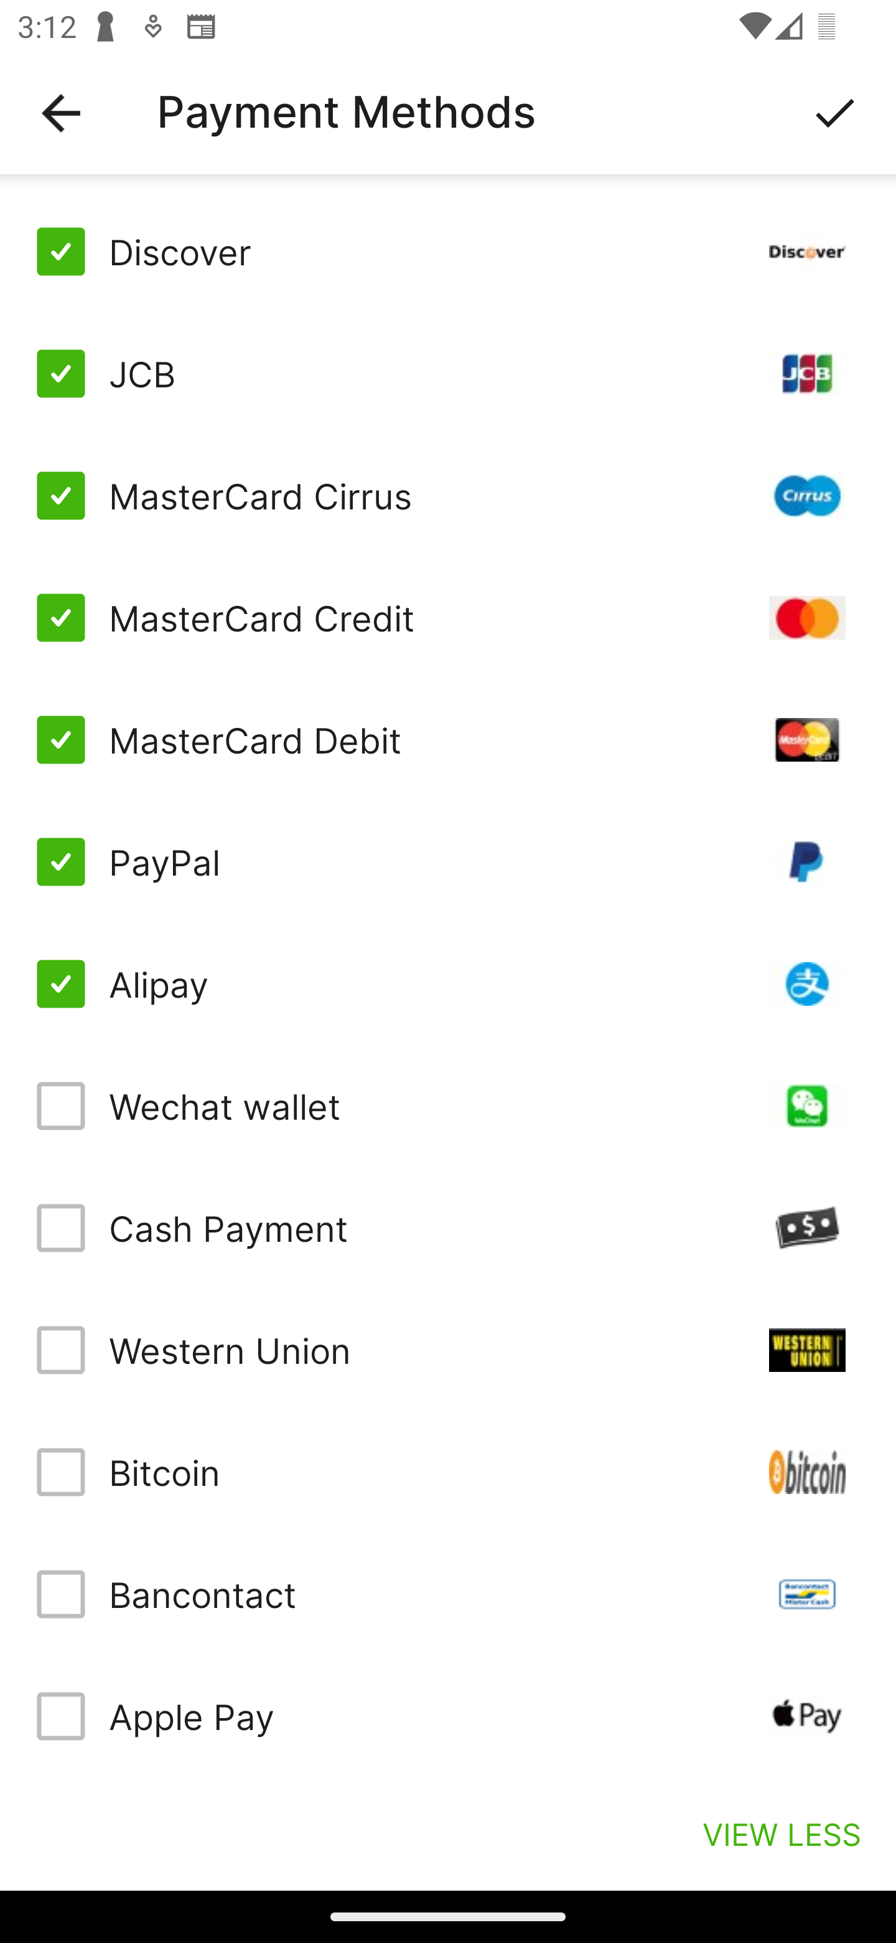 The width and height of the screenshot is (896, 1943). Describe the element at coordinates (448, 739) in the screenshot. I see `MasterCard Debit` at that location.